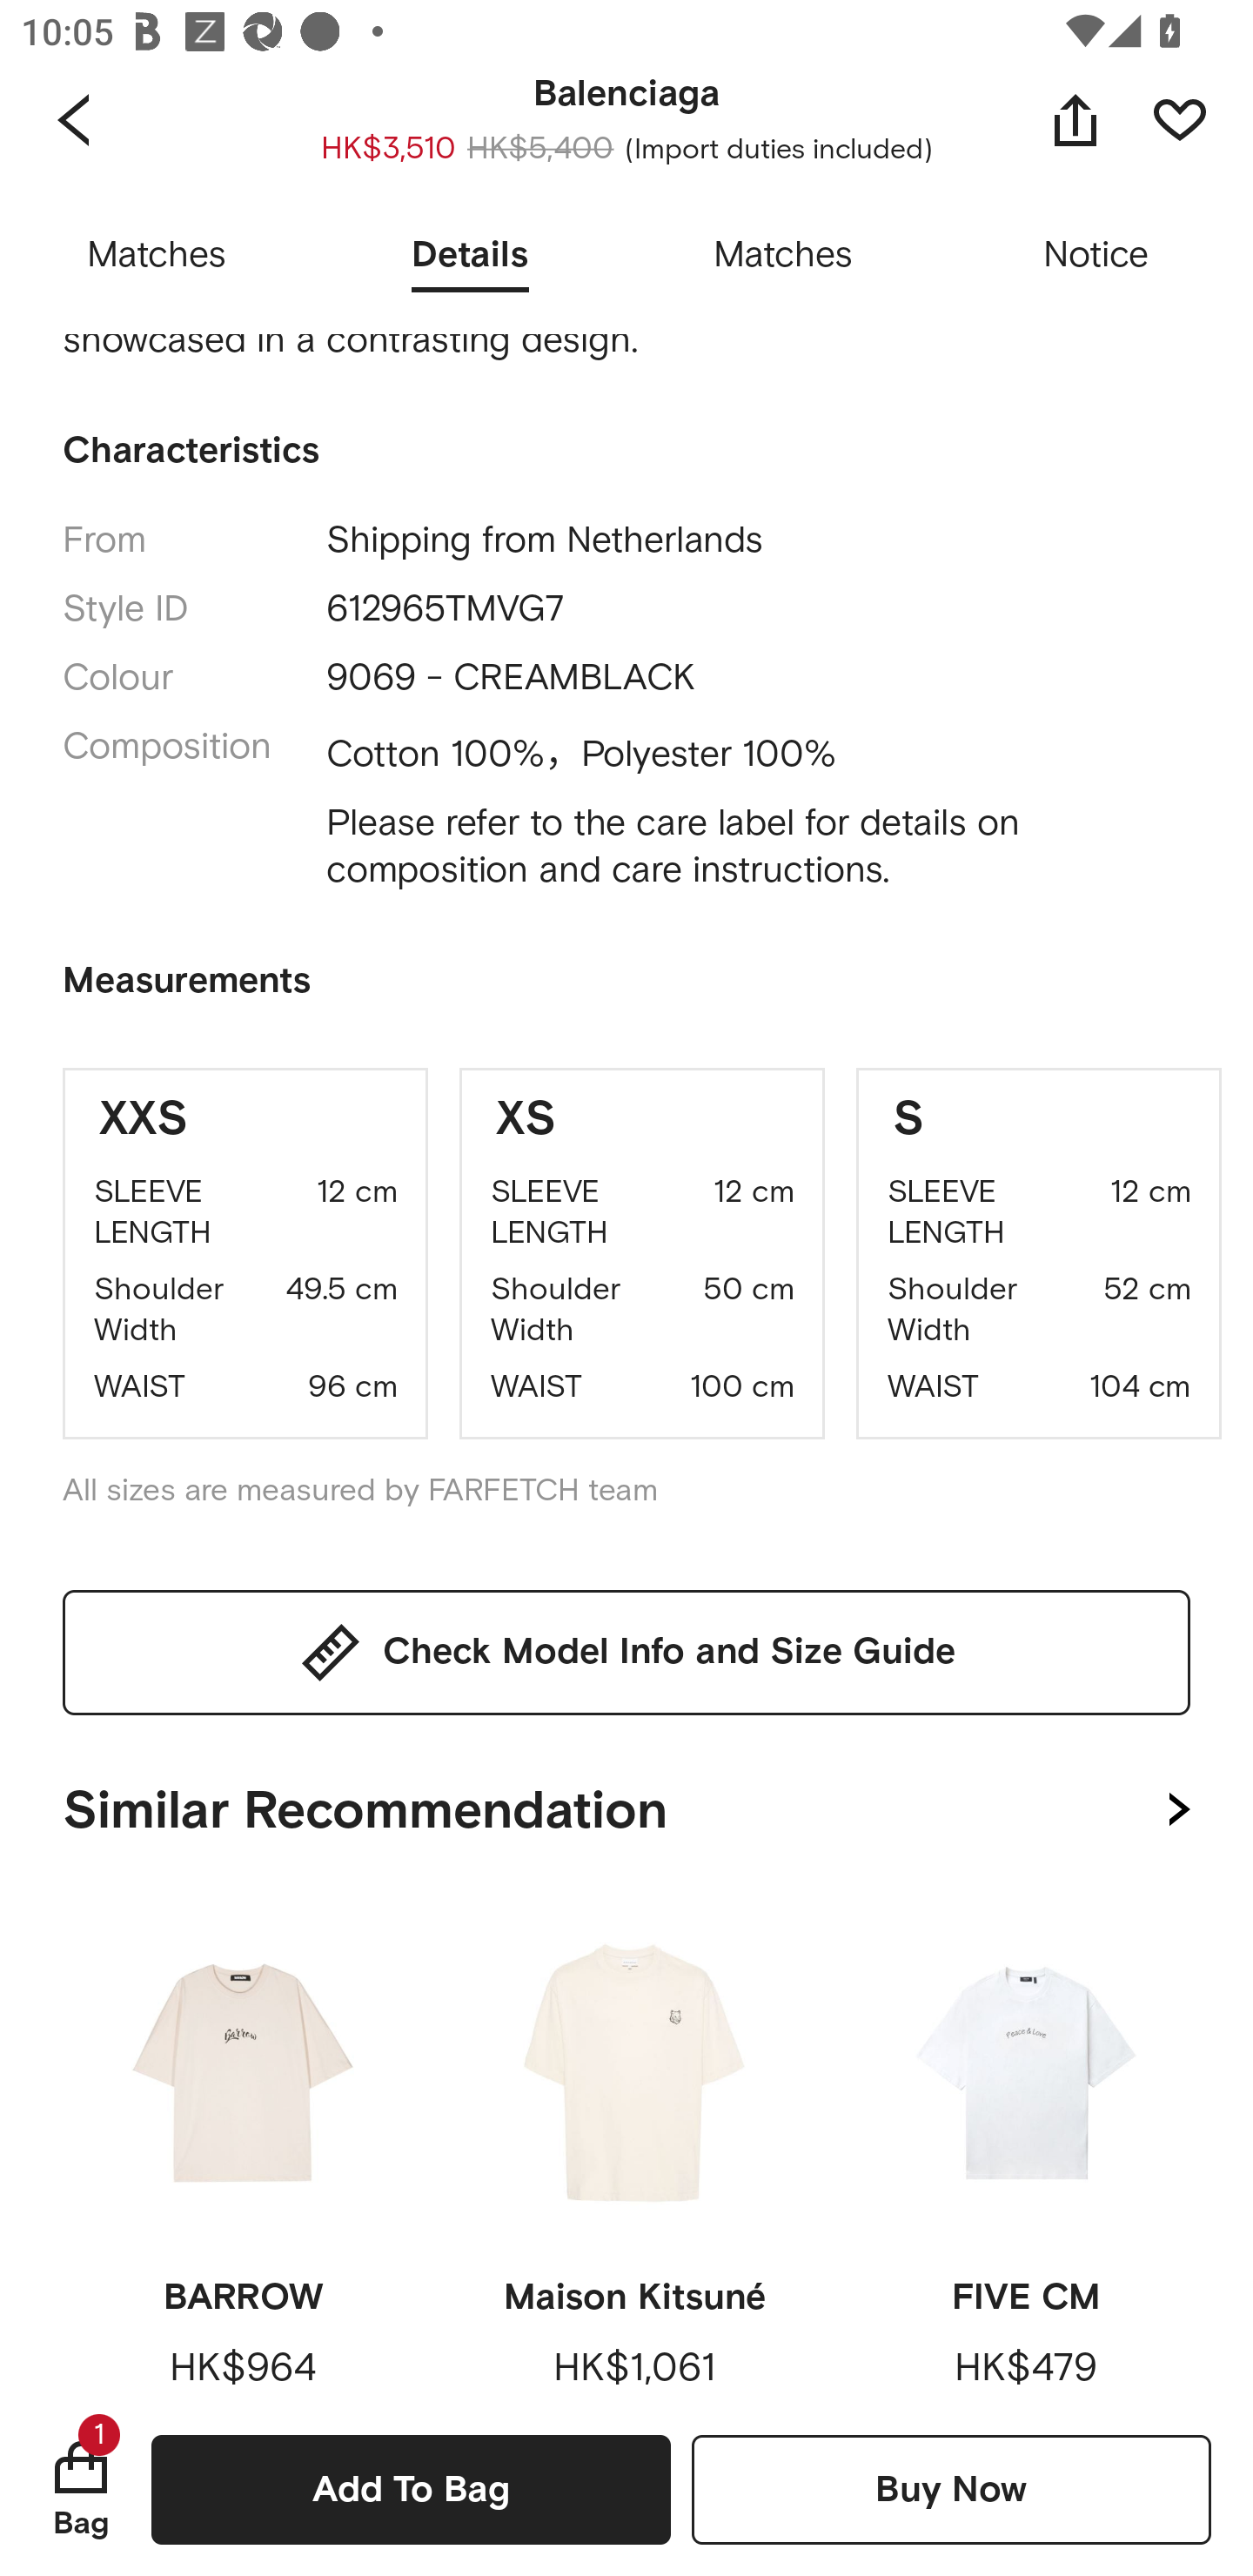  I want to click on  Check Model Info and Size Guide, so click(626, 1652).